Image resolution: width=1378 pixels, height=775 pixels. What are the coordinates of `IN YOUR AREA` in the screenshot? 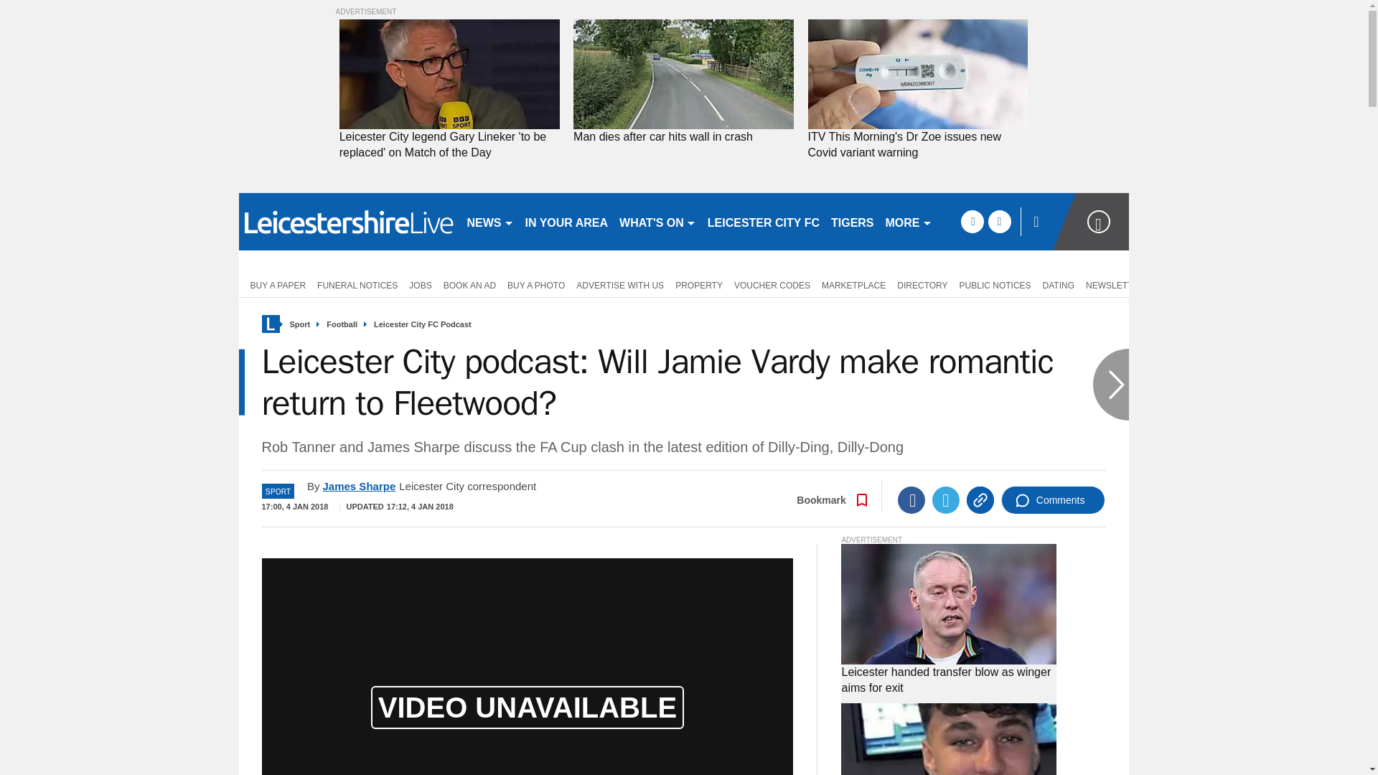 It's located at (567, 221).